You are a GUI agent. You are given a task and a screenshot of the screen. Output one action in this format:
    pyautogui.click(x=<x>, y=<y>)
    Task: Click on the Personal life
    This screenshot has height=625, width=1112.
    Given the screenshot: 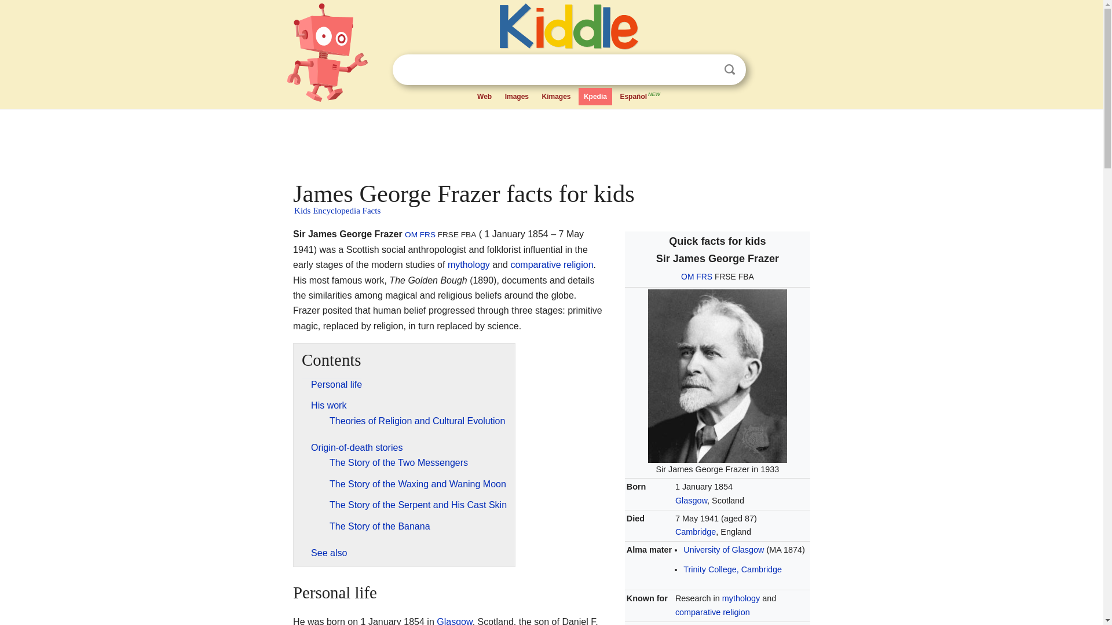 What is the action you would take?
    pyautogui.click(x=336, y=384)
    